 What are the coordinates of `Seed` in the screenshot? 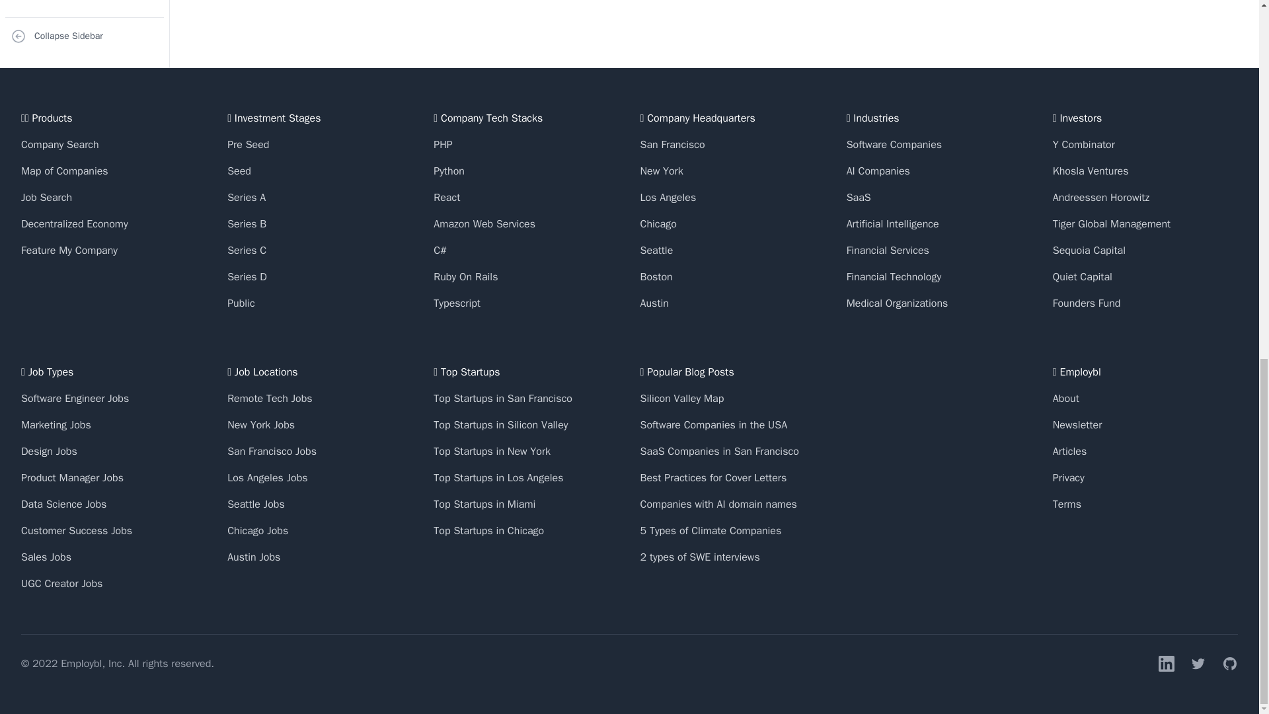 It's located at (239, 171).